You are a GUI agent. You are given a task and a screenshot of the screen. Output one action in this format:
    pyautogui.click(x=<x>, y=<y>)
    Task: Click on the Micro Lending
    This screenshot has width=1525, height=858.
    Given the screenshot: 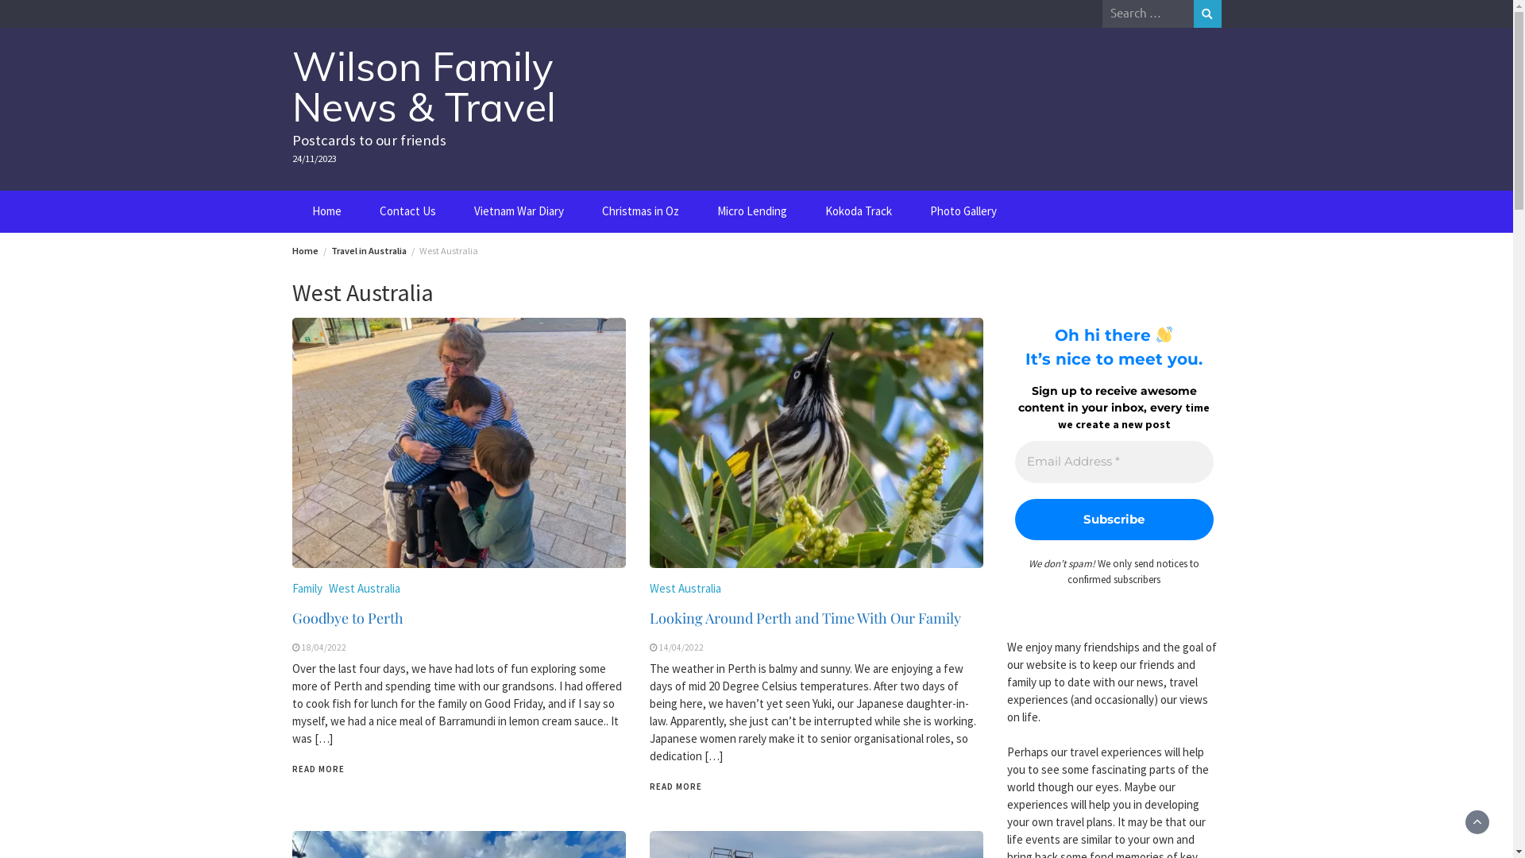 What is the action you would take?
    pyautogui.click(x=751, y=211)
    